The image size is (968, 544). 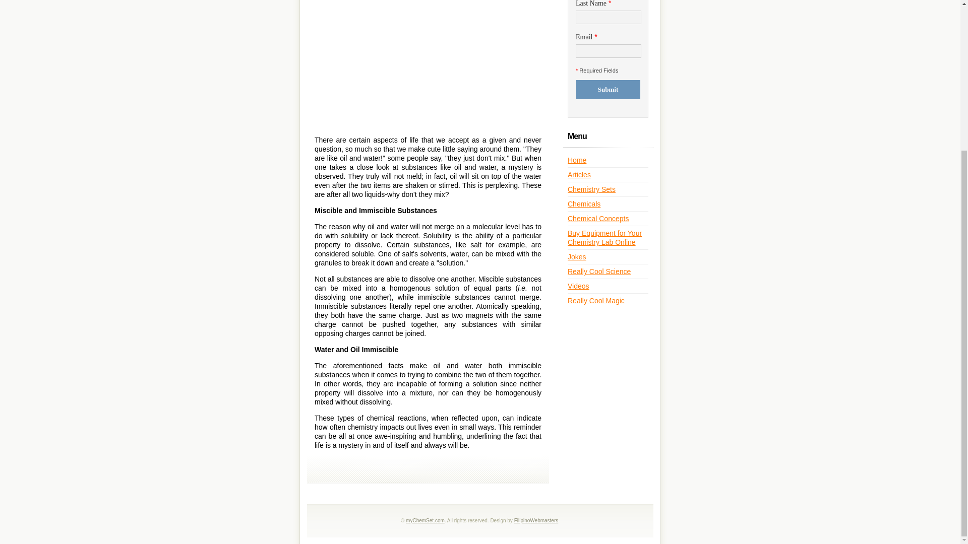 What do you see at coordinates (591, 189) in the screenshot?
I see `Chemistry Sets` at bounding box center [591, 189].